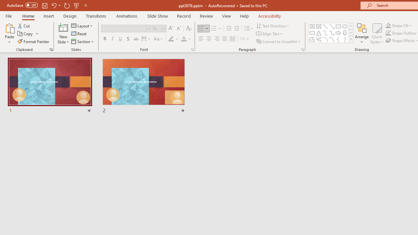  I want to click on Align Text, so click(270, 34).